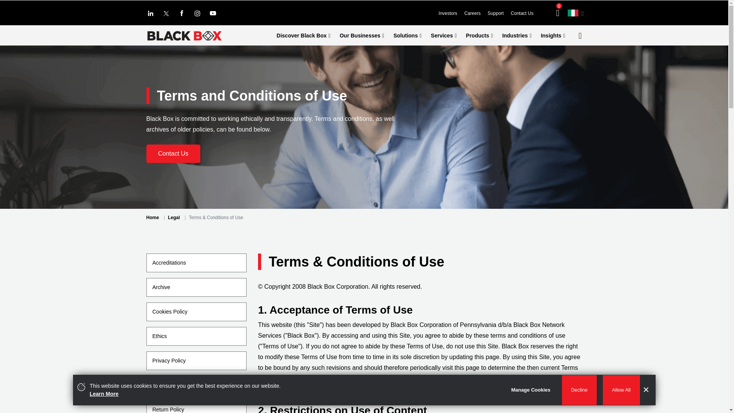 The width and height of the screenshot is (734, 413). I want to click on Careers, so click(475, 13).